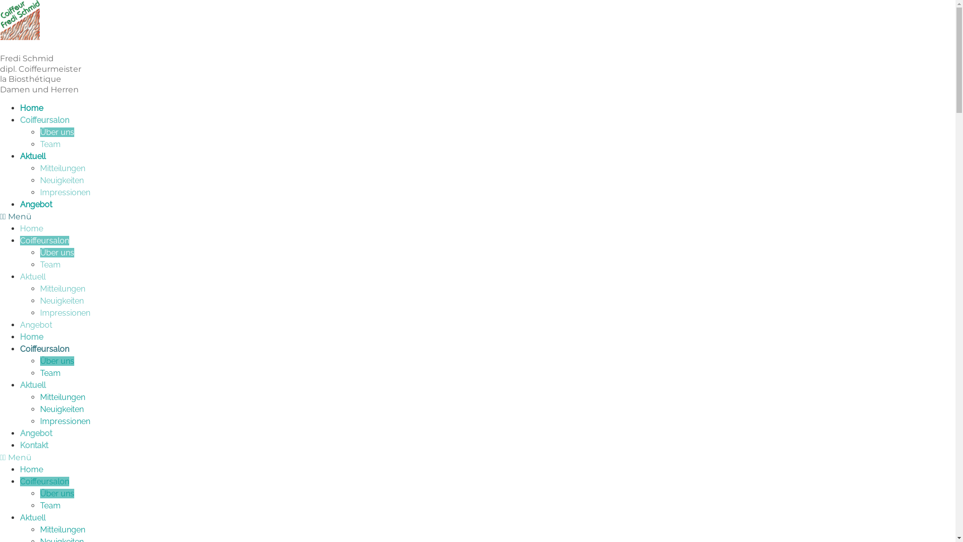  What do you see at coordinates (45, 349) in the screenshot?
I see `Coiffeursalon` at bounding box center [45, 349].